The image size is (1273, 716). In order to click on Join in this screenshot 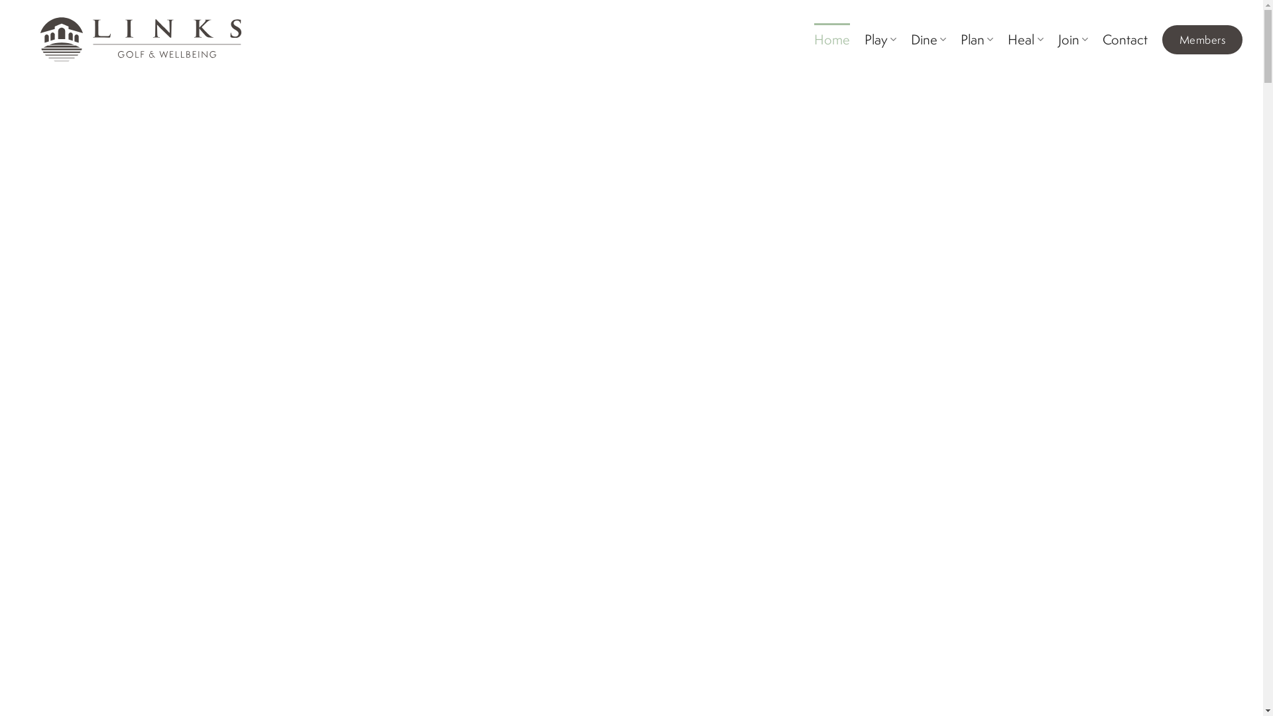, I will do `click(1073, 40)`.